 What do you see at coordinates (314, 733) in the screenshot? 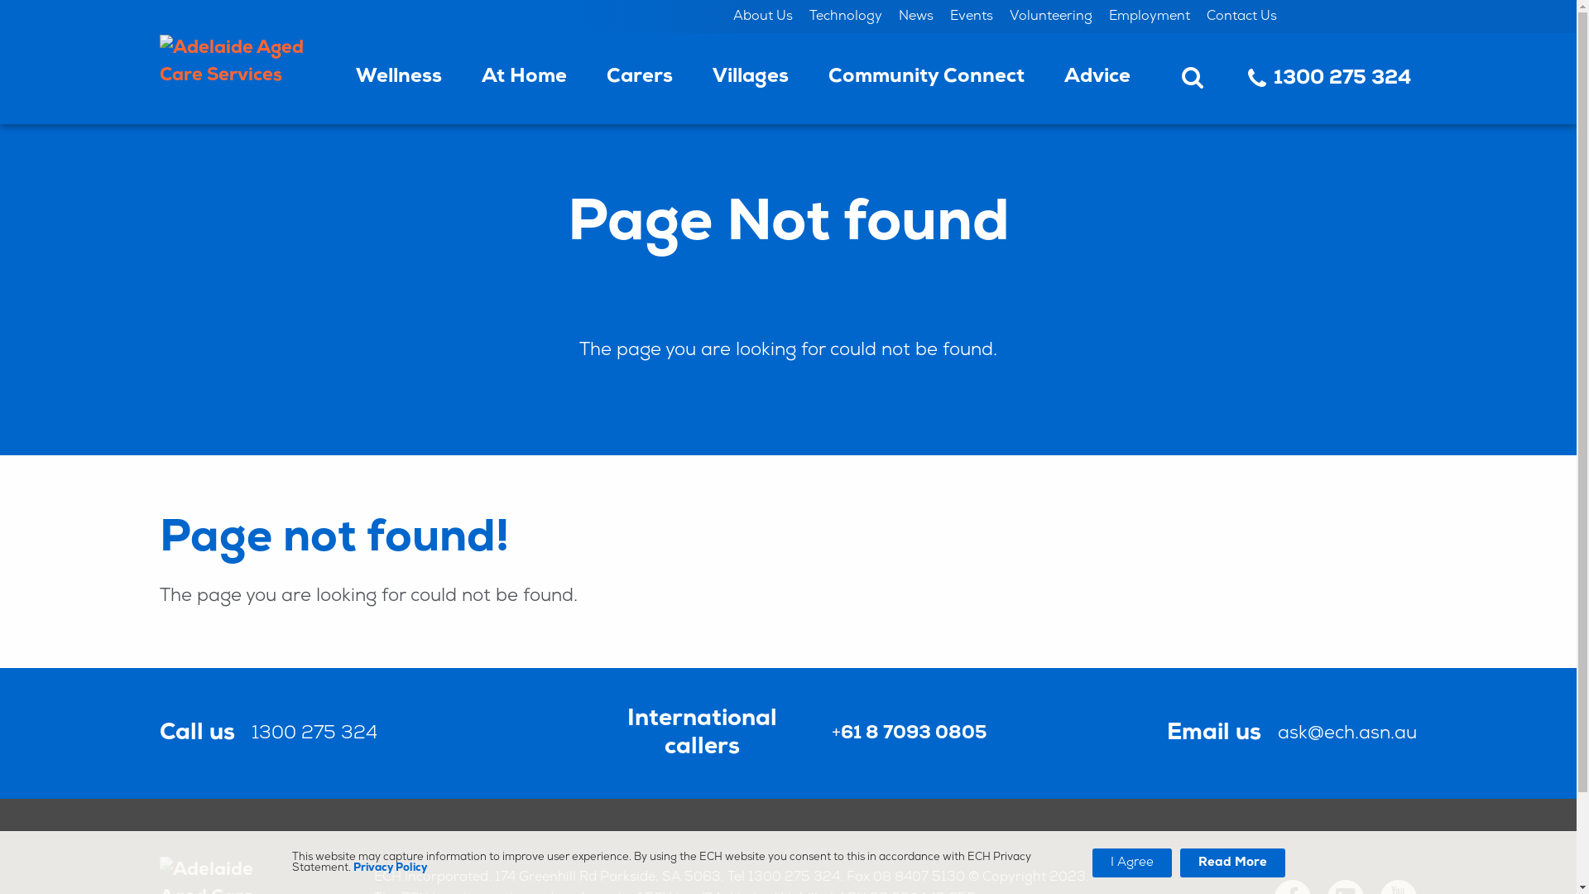
I see `1300 275 324` at bounding box center [314, 733].